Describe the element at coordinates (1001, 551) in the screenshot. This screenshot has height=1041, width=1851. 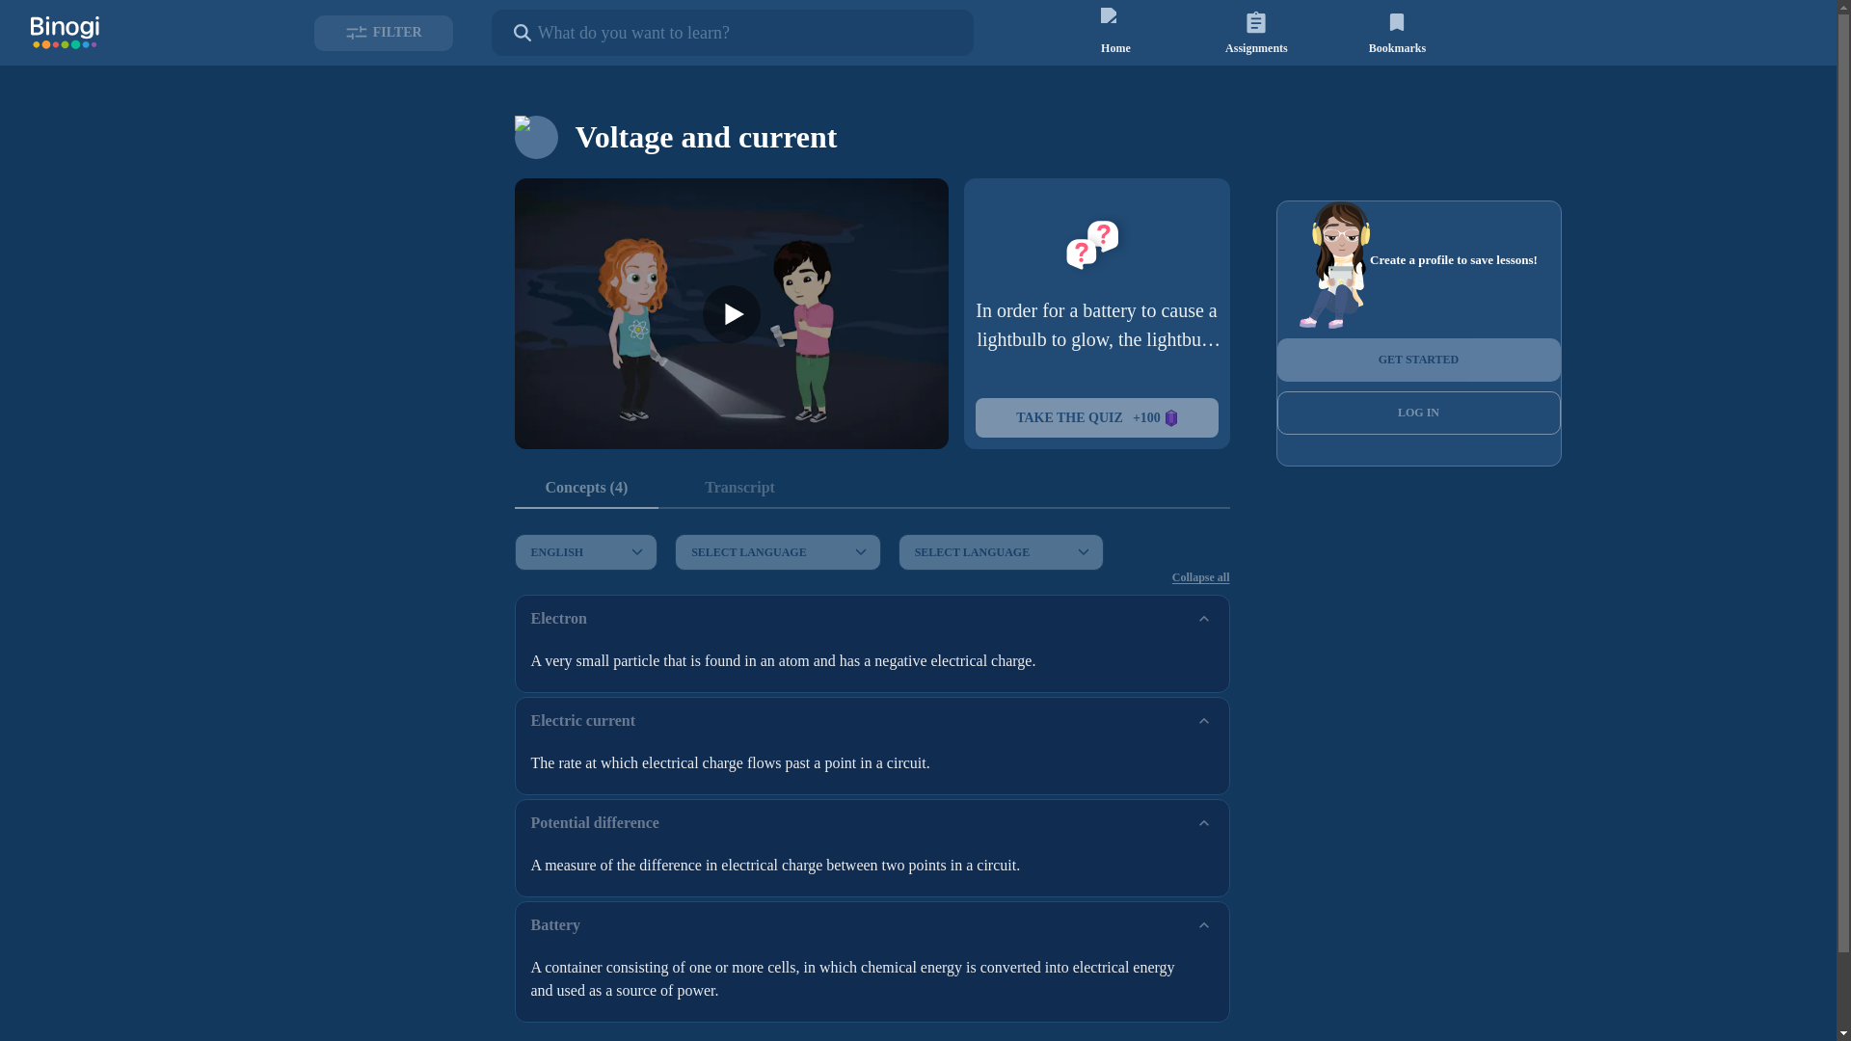
I see `SELECT LANGUAGE` at that location.